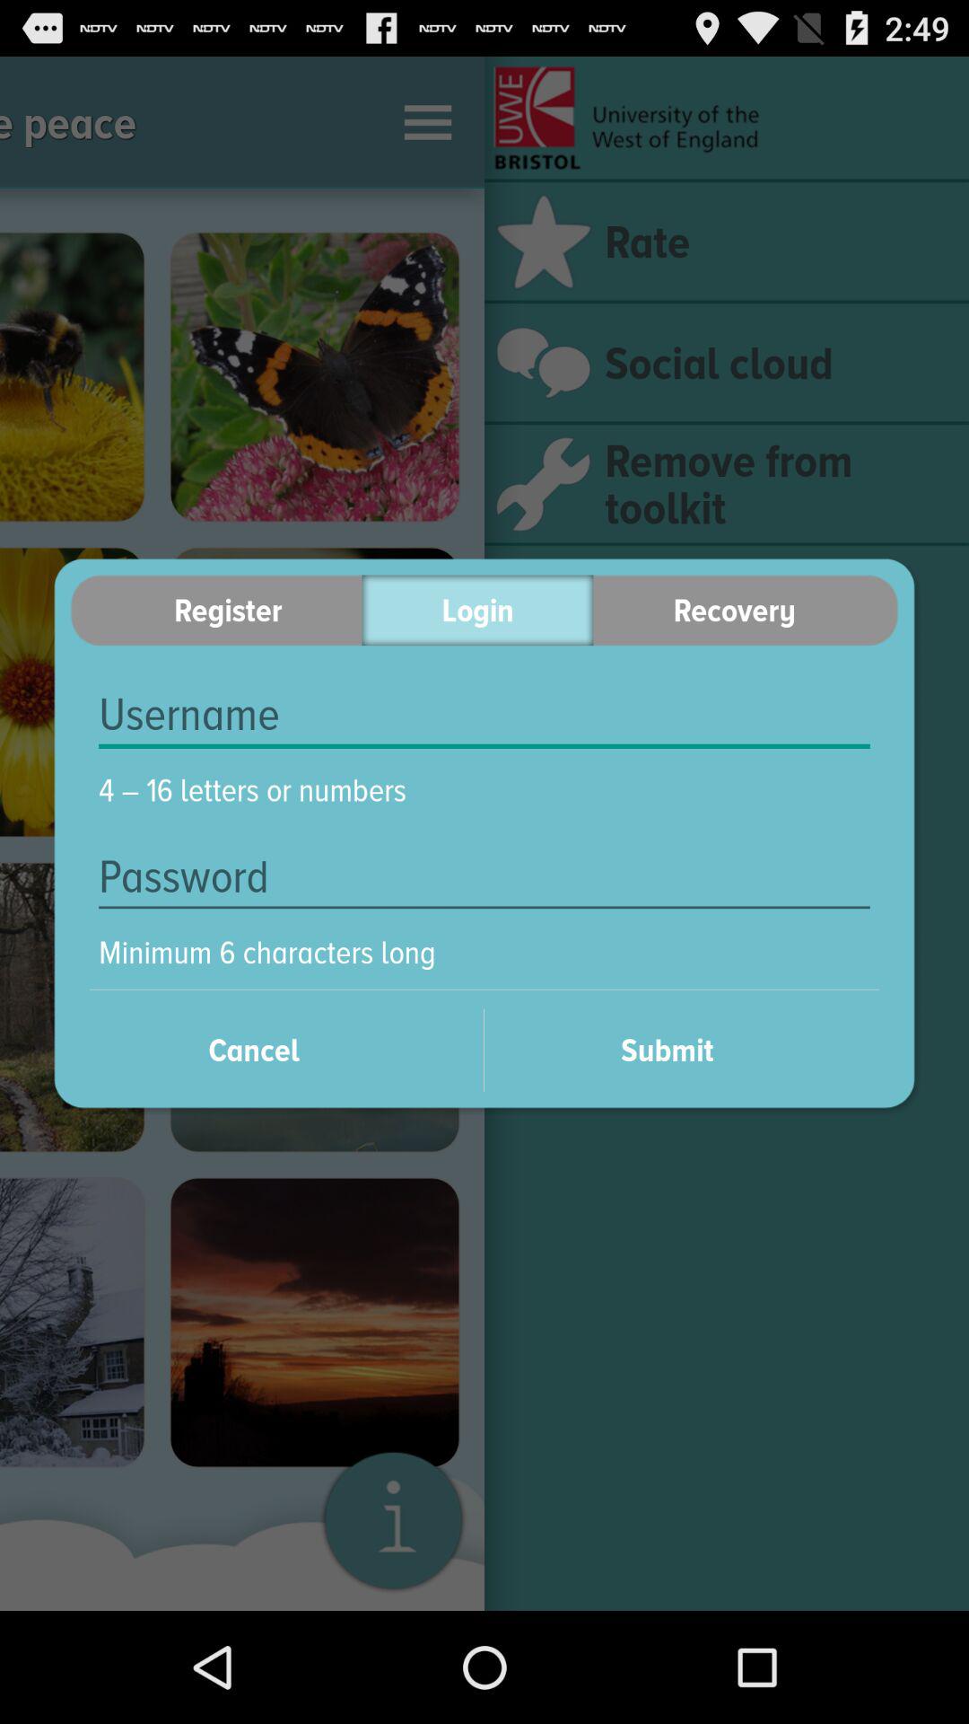  What do you see at coordinates (746, 611) in the screenshot?
I see `choose the item to the right of the login item` at bounding box center [746, 611].